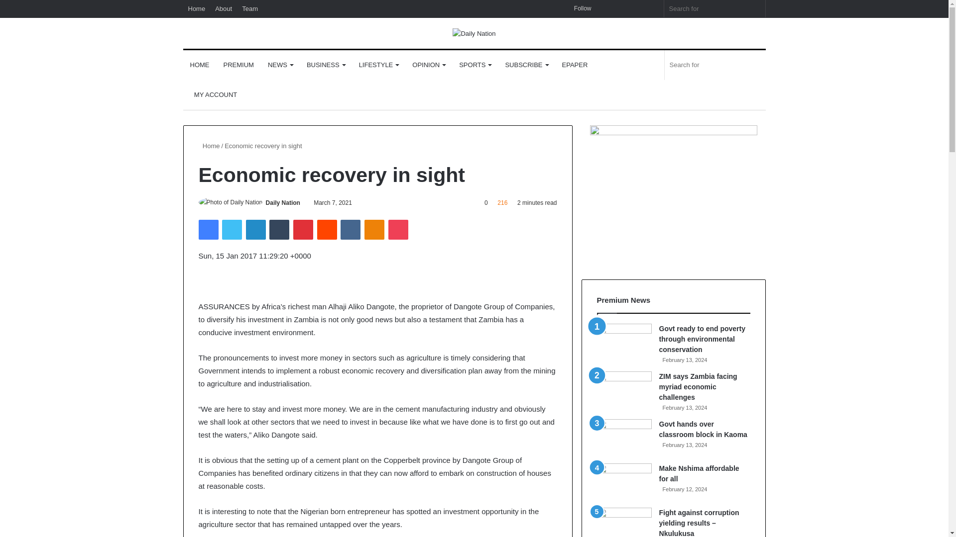 Image resolution: width=956 pixels, height=537 pixels. What do you see at coordinates (755, 8) in the screenshot?
I see `Search for` at bounding box center [755, 8].